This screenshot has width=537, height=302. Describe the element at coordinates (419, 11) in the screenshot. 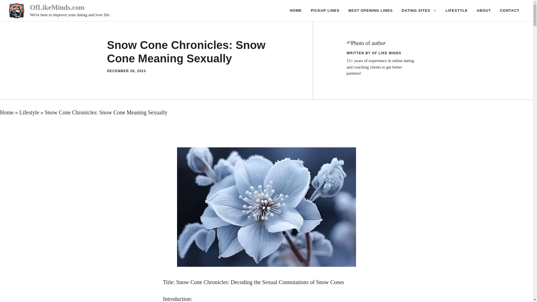

I see `DATING SITES` at that location.